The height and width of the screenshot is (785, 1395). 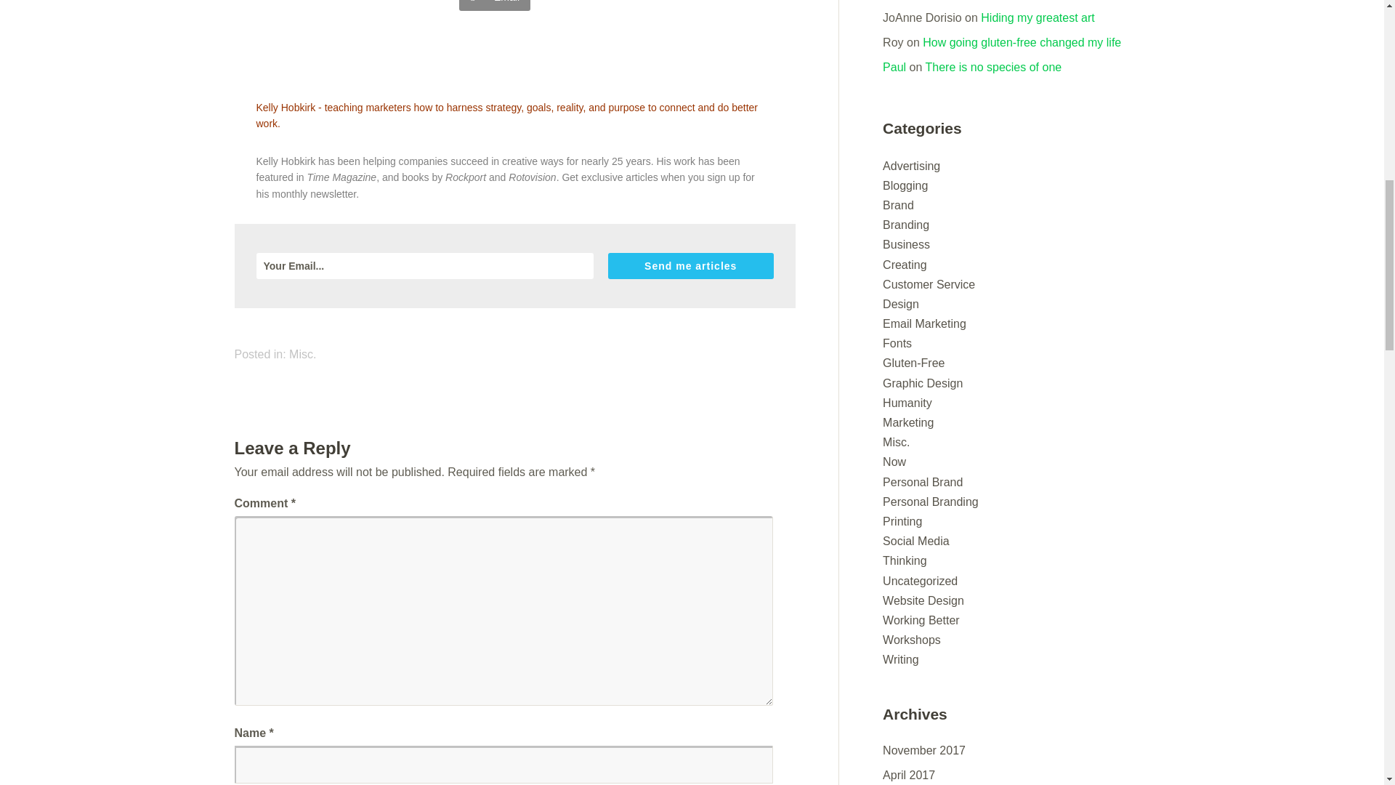 What do you see at coordinates (1022, 42) in the screenshot?
I see `How going gluten-free changed my life` at bounding box center [1022, 42].